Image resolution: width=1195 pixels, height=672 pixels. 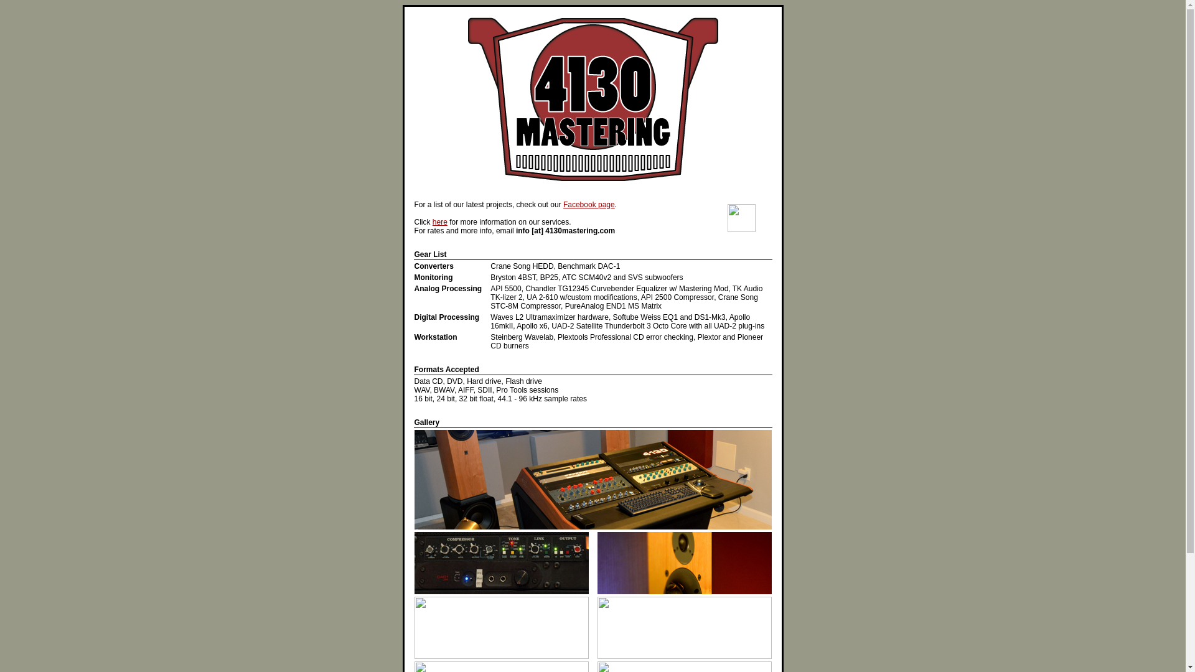 What do you see at coordinates (440, 222) in the screenshot?
I see `here` at bounding box center [440, 222].